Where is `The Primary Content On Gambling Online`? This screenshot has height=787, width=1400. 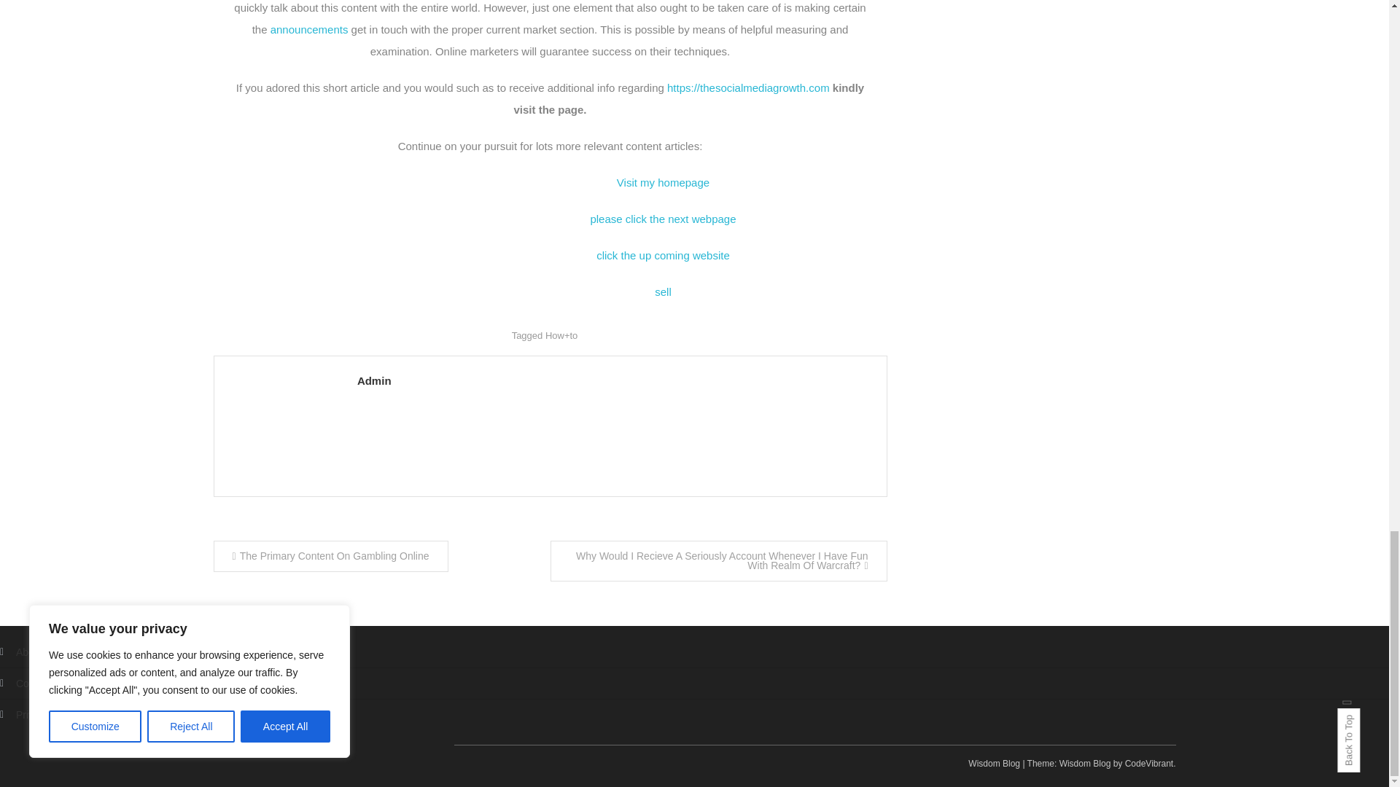
The Primary Content On Gambling Online is located at coordinates (330, 556).